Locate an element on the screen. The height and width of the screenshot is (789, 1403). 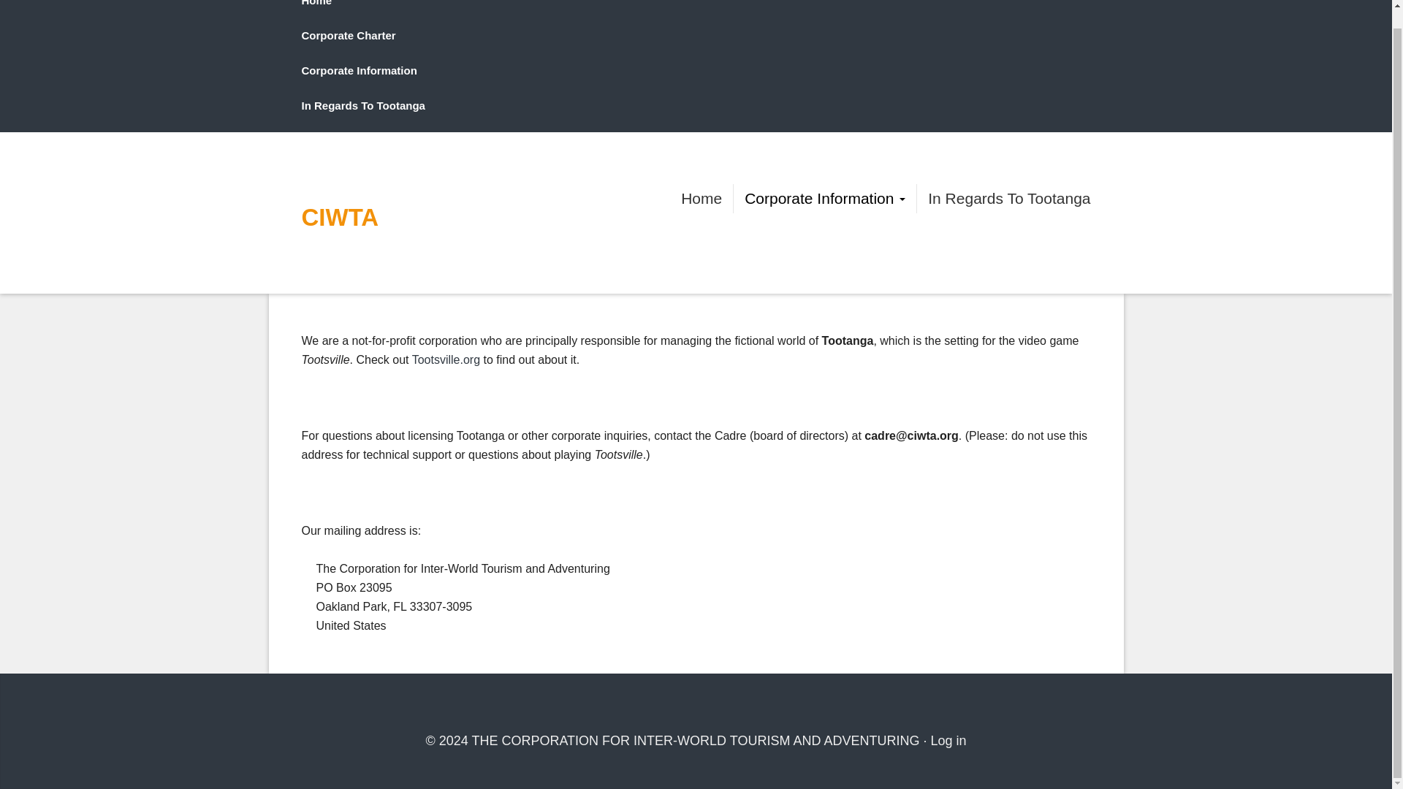
Corporate Information is located at coordinates (824, 198).